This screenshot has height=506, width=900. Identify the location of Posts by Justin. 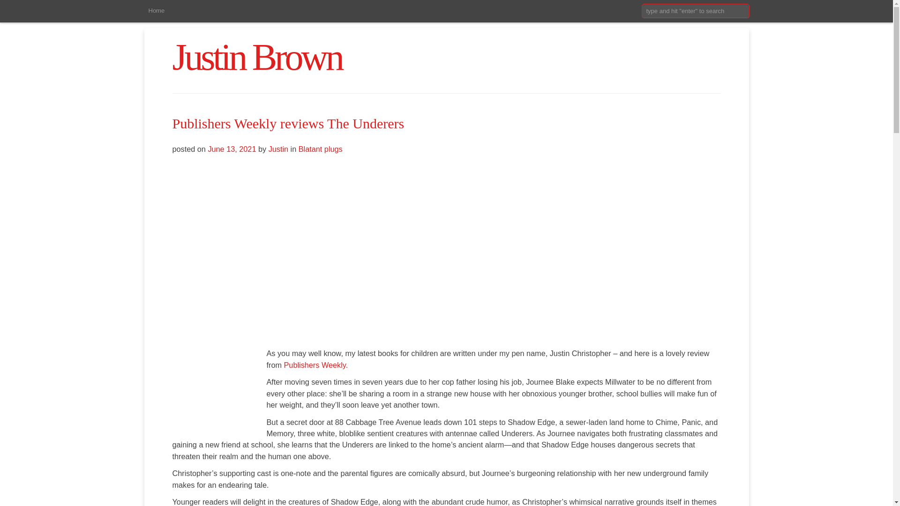
(278, 149).